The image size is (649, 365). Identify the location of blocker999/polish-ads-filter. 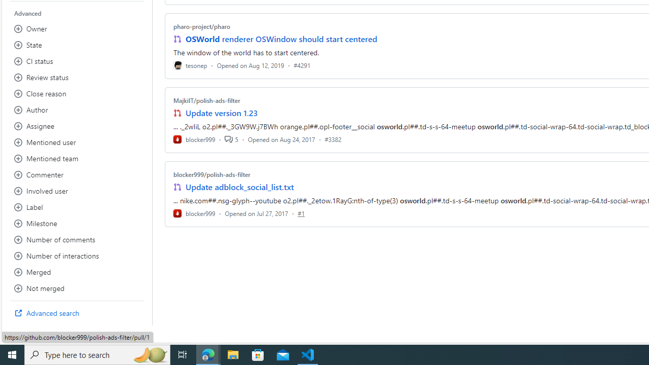
(212, 174).